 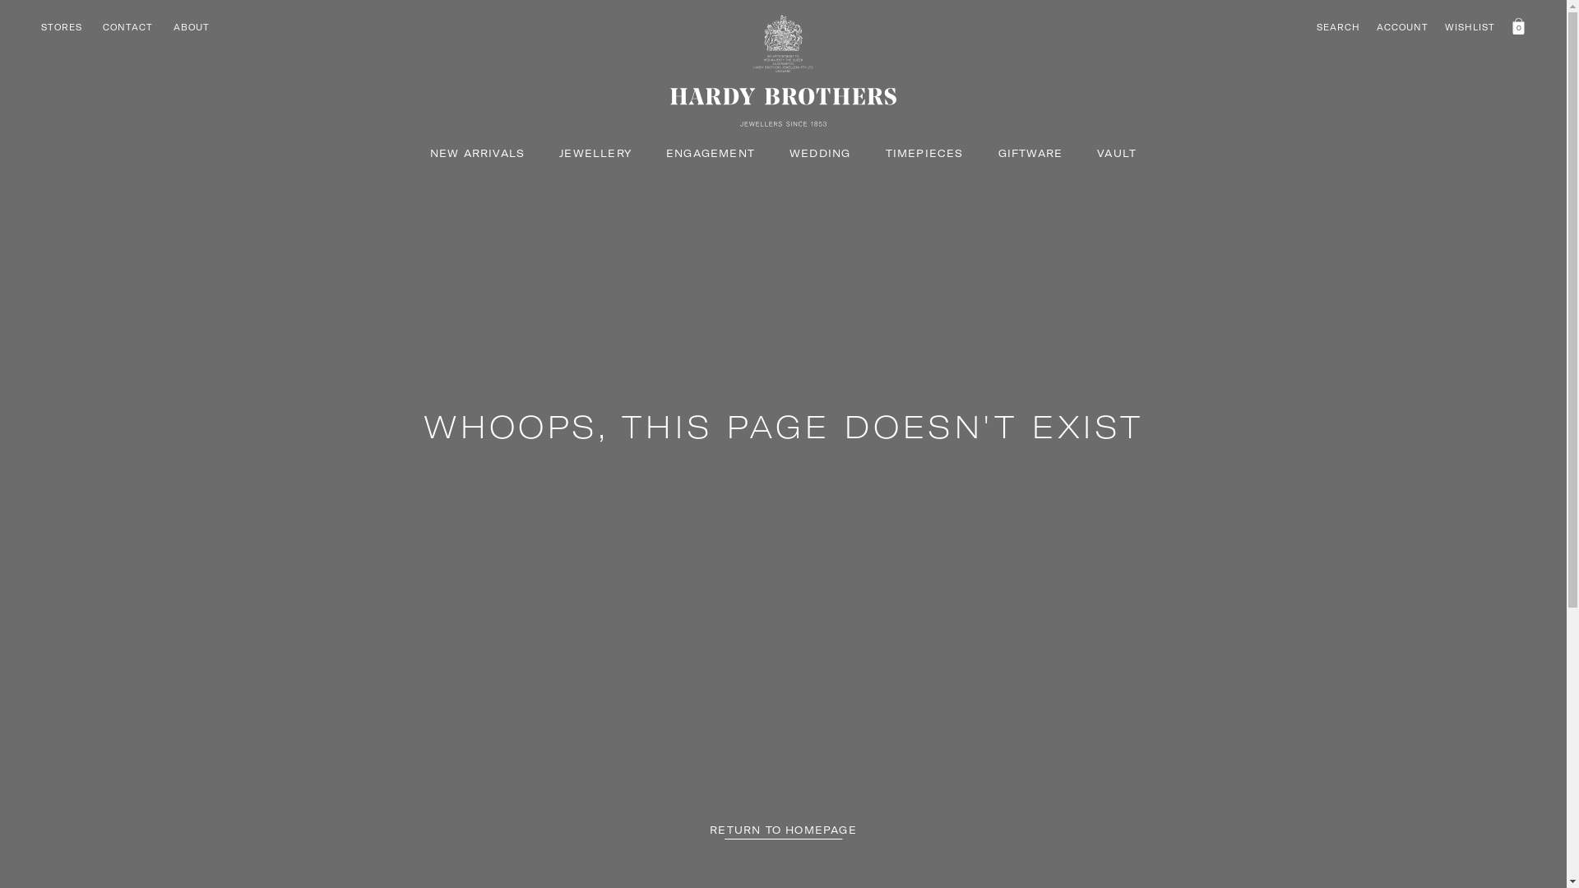 I want to click on TIMEPIECES
TIMEPIECES, so click(x=924, y=153).